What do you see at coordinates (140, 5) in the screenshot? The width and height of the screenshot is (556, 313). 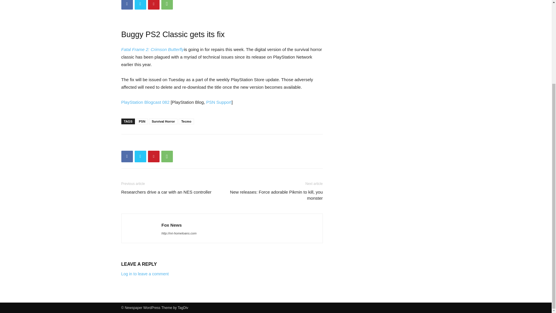 I see `Twitter` at bounding box center [140, 5].